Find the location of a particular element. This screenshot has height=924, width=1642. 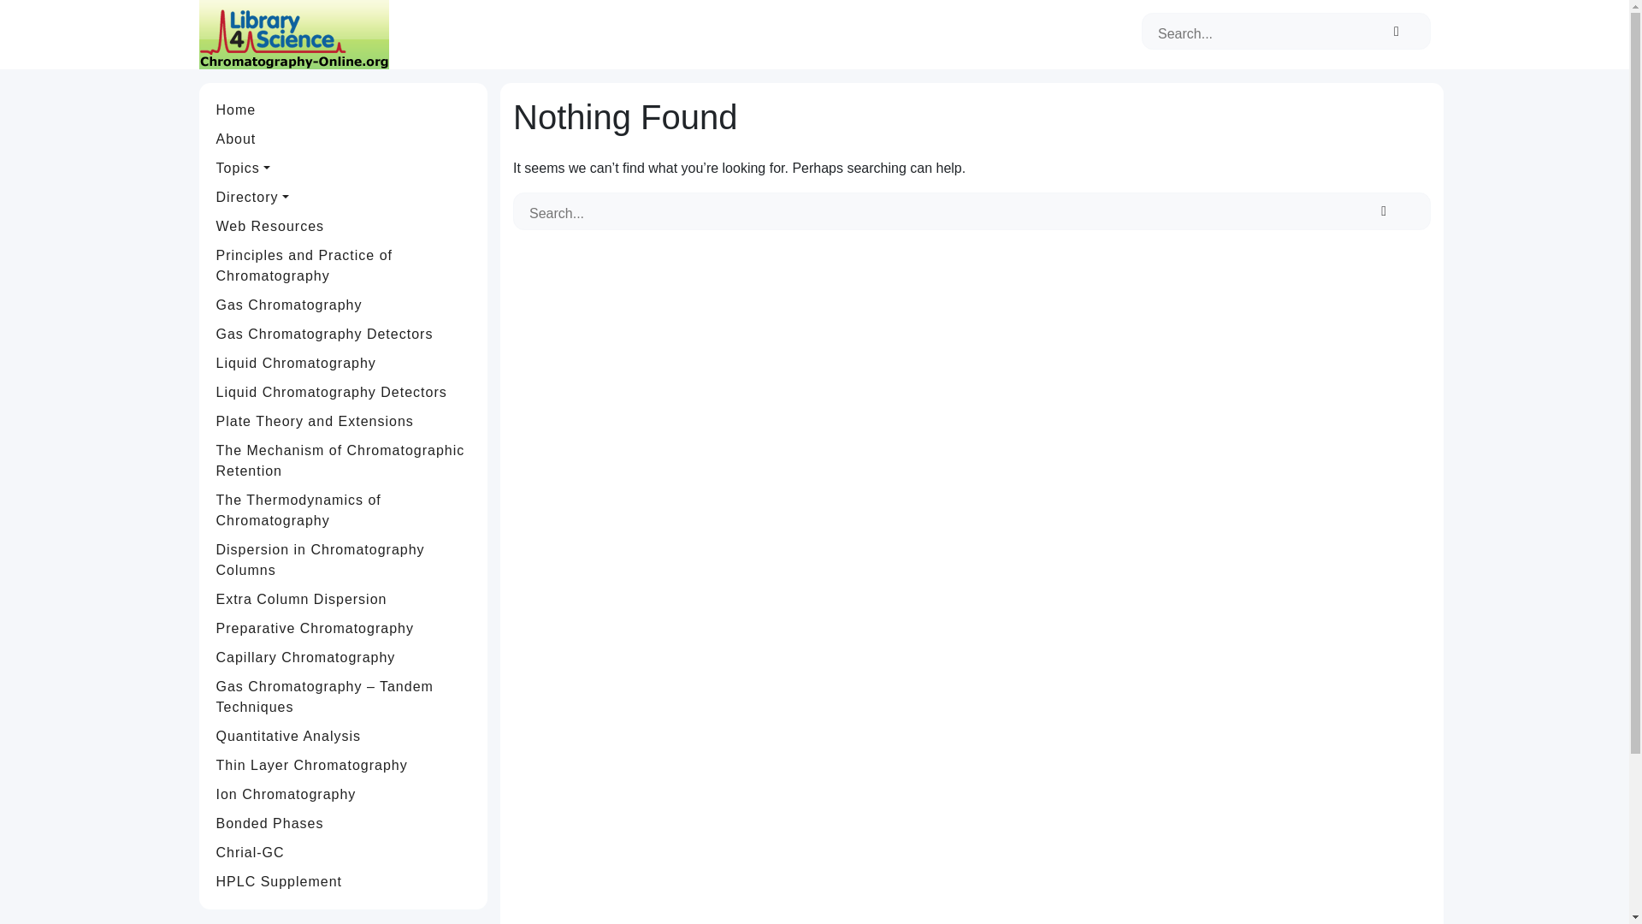

Liquid Chromatography Detectors is located at coordinates (344, 392).